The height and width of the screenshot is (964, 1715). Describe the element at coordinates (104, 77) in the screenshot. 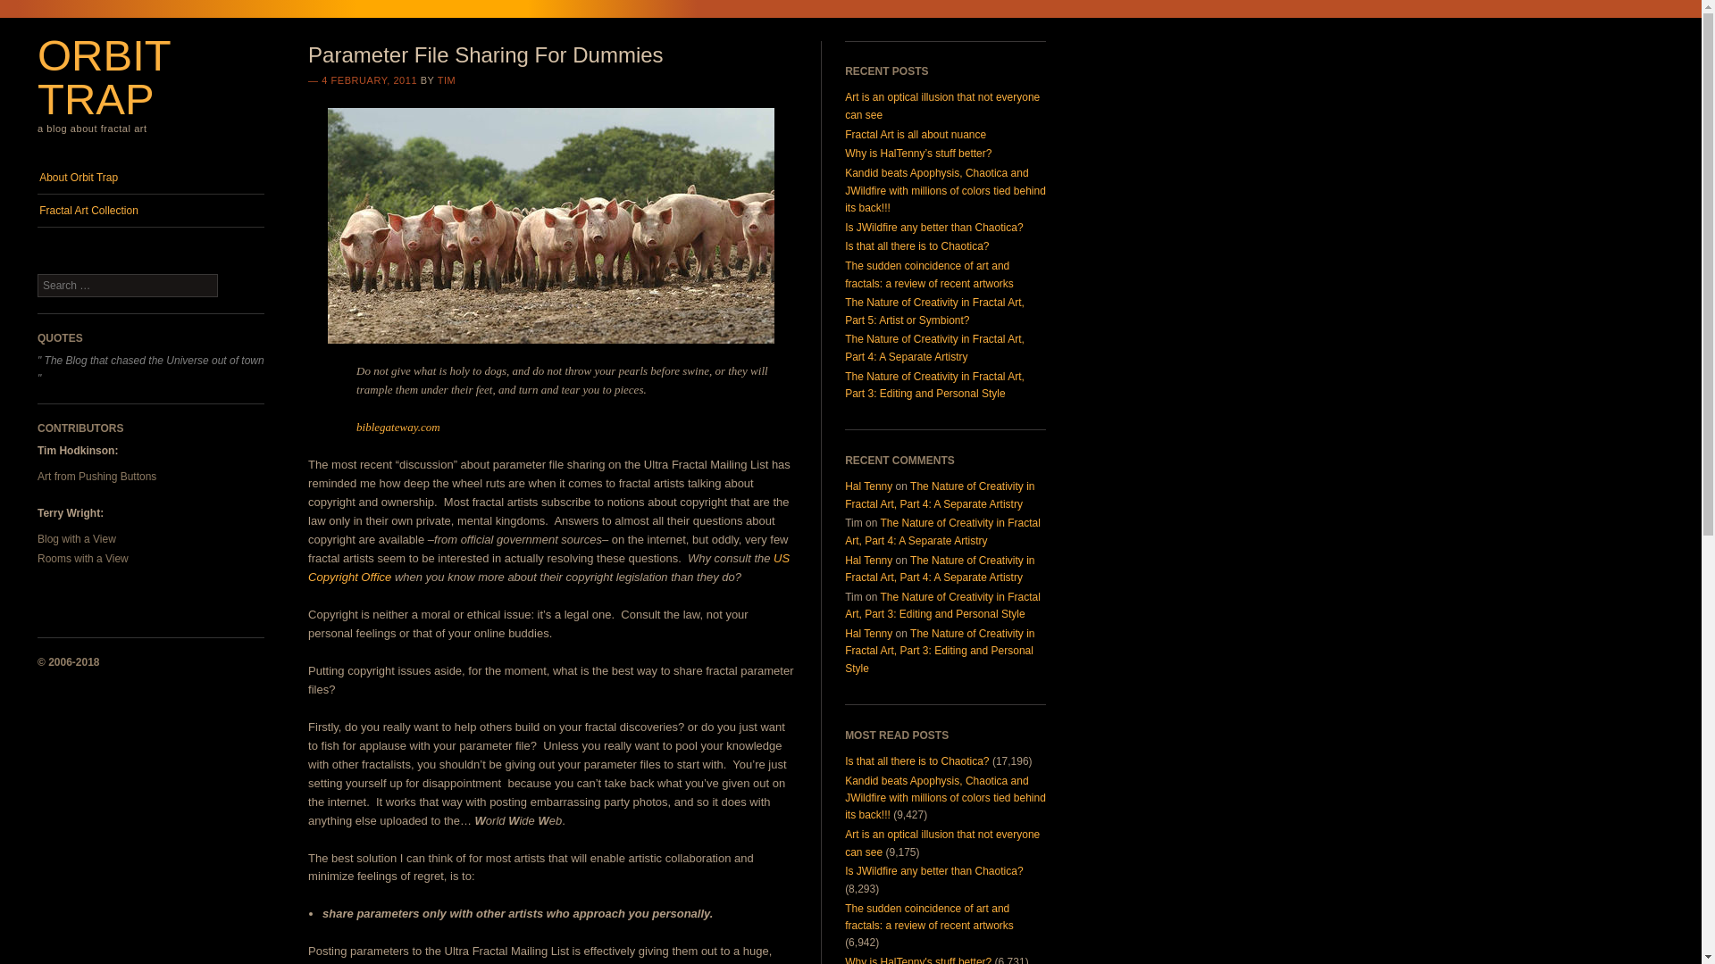

I see `Orbit Trap` at that location.